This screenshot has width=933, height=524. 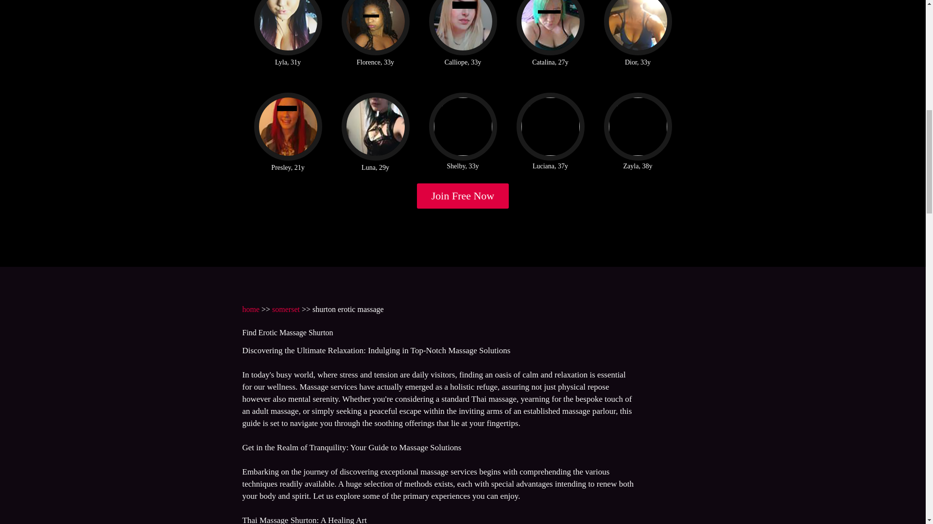 What do you see at coordinates (463, 196) in the screenshot?
I see `Join` at bounding box center [463, 196].